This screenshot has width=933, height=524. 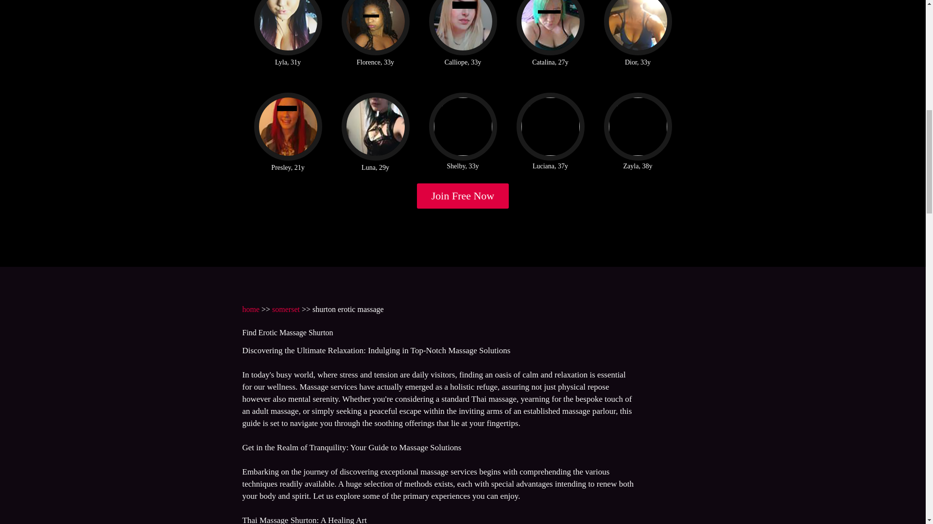 What do you see at coordinates (463, 196) in the screenshot?
I see `Join` at bounding box center [463, 196].